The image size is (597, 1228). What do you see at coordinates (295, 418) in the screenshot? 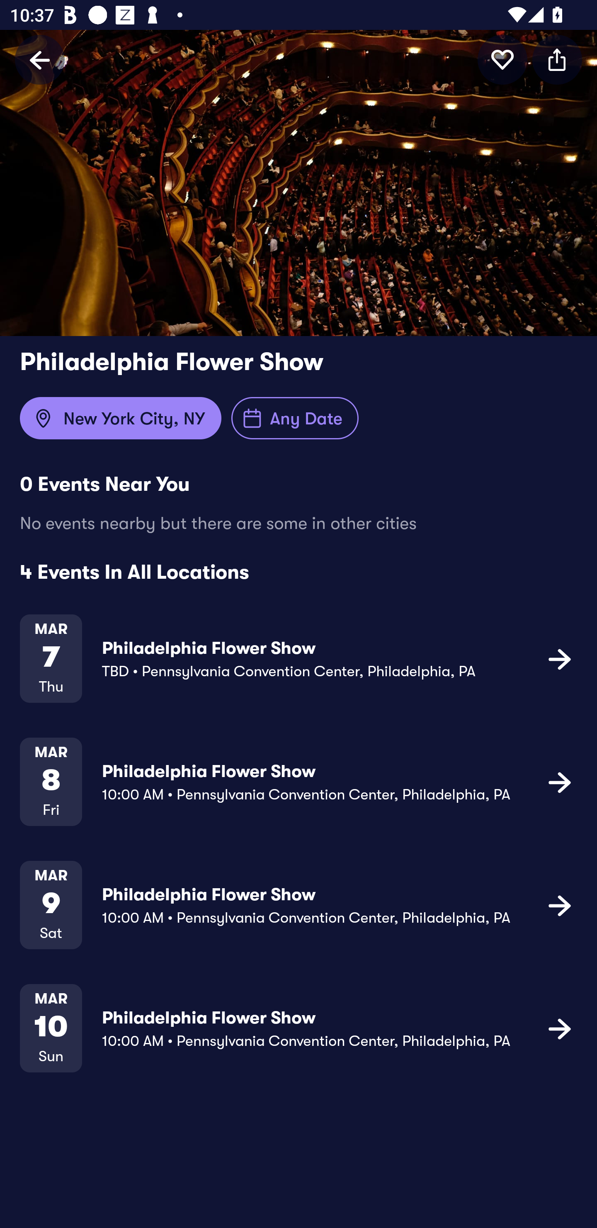
I see `Any Date` at bounding box center [295, 418].